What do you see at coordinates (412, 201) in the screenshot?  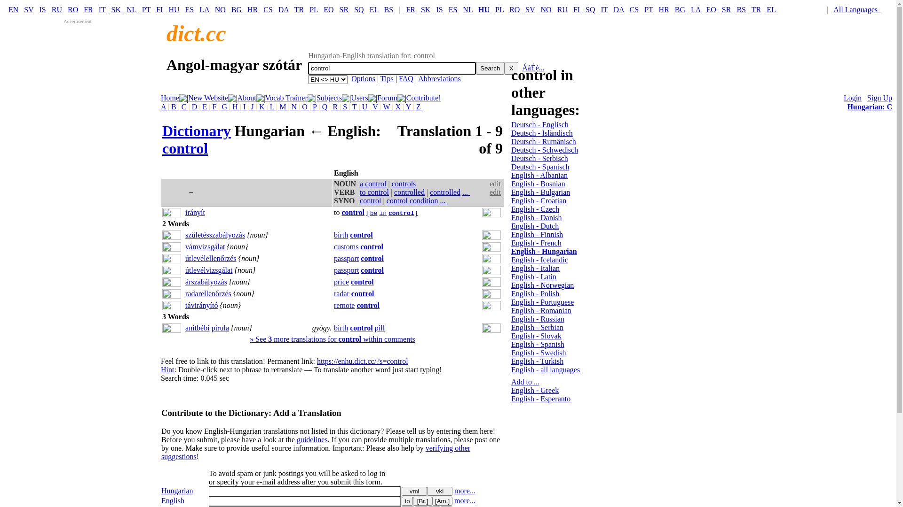 I see `control condition` at bounding box center [412, 201].